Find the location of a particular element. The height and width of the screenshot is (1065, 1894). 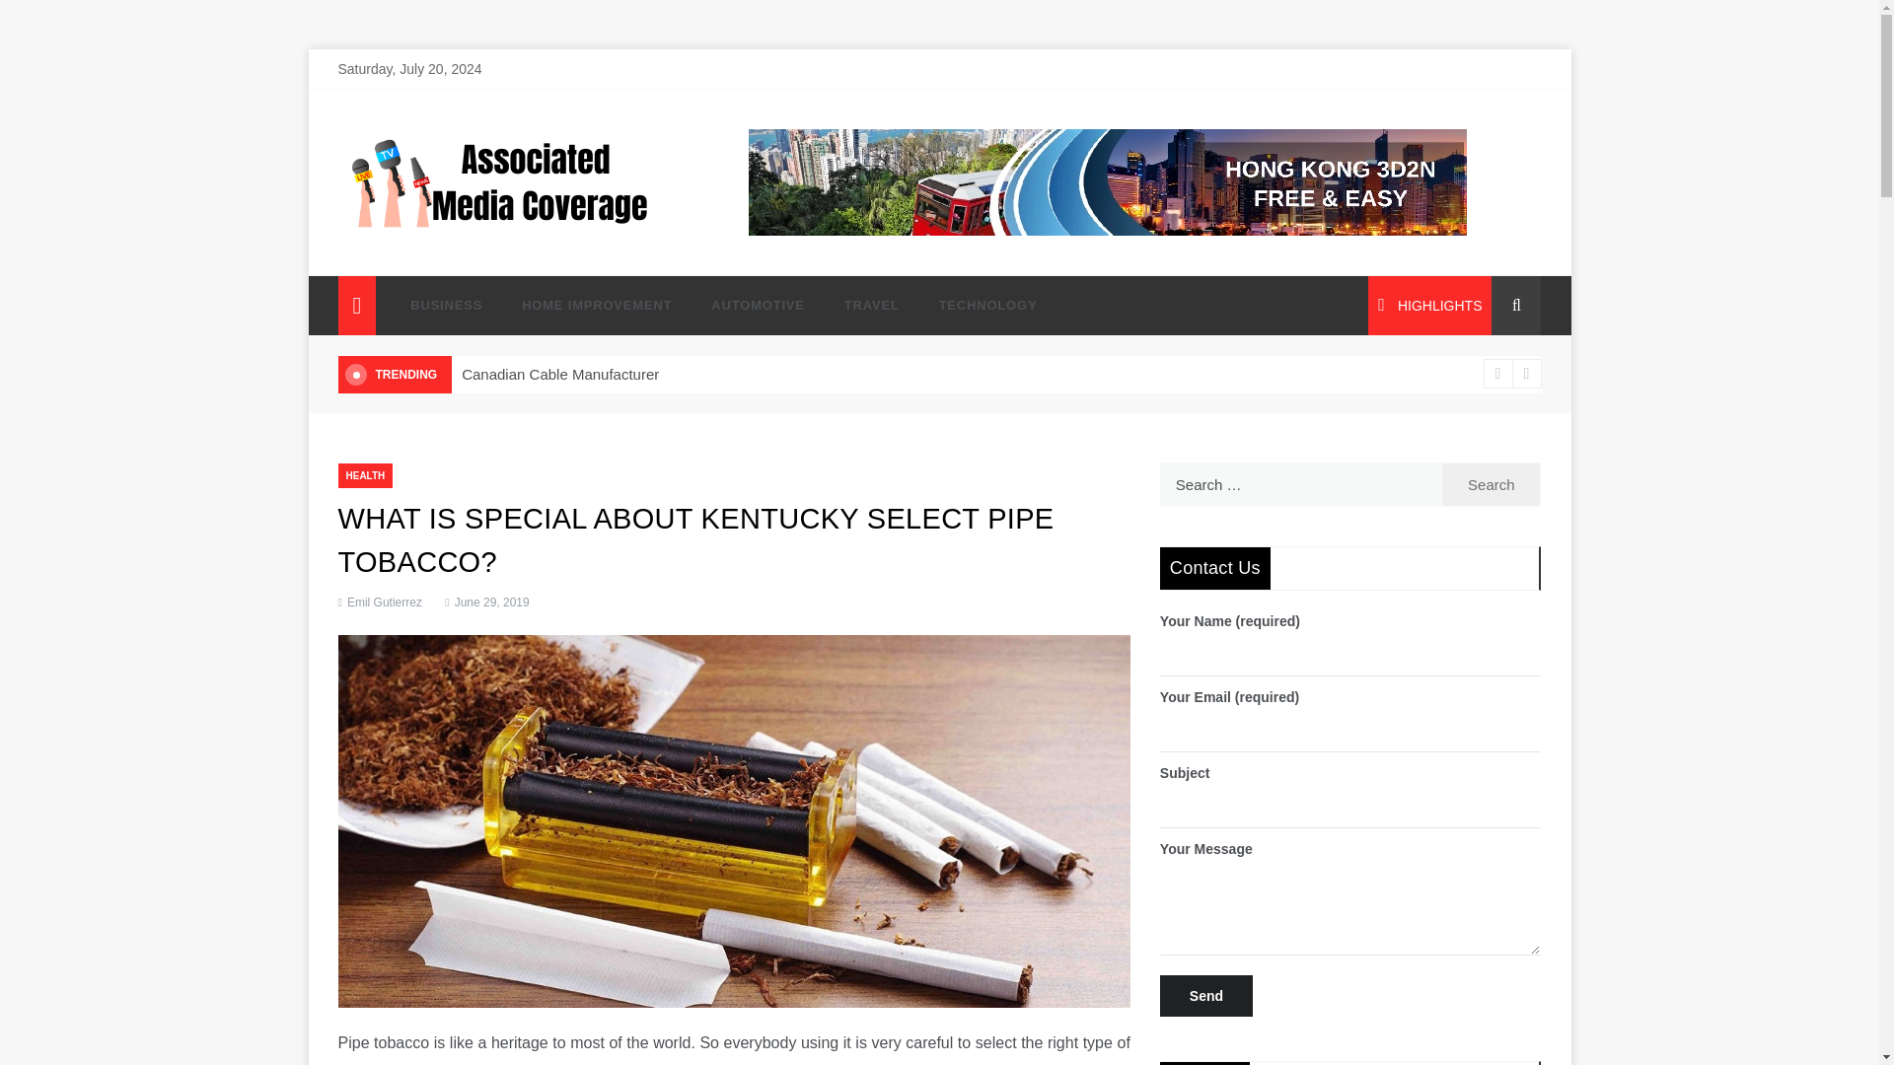

Associated Media Coverage is located at coordinates (519, 248).